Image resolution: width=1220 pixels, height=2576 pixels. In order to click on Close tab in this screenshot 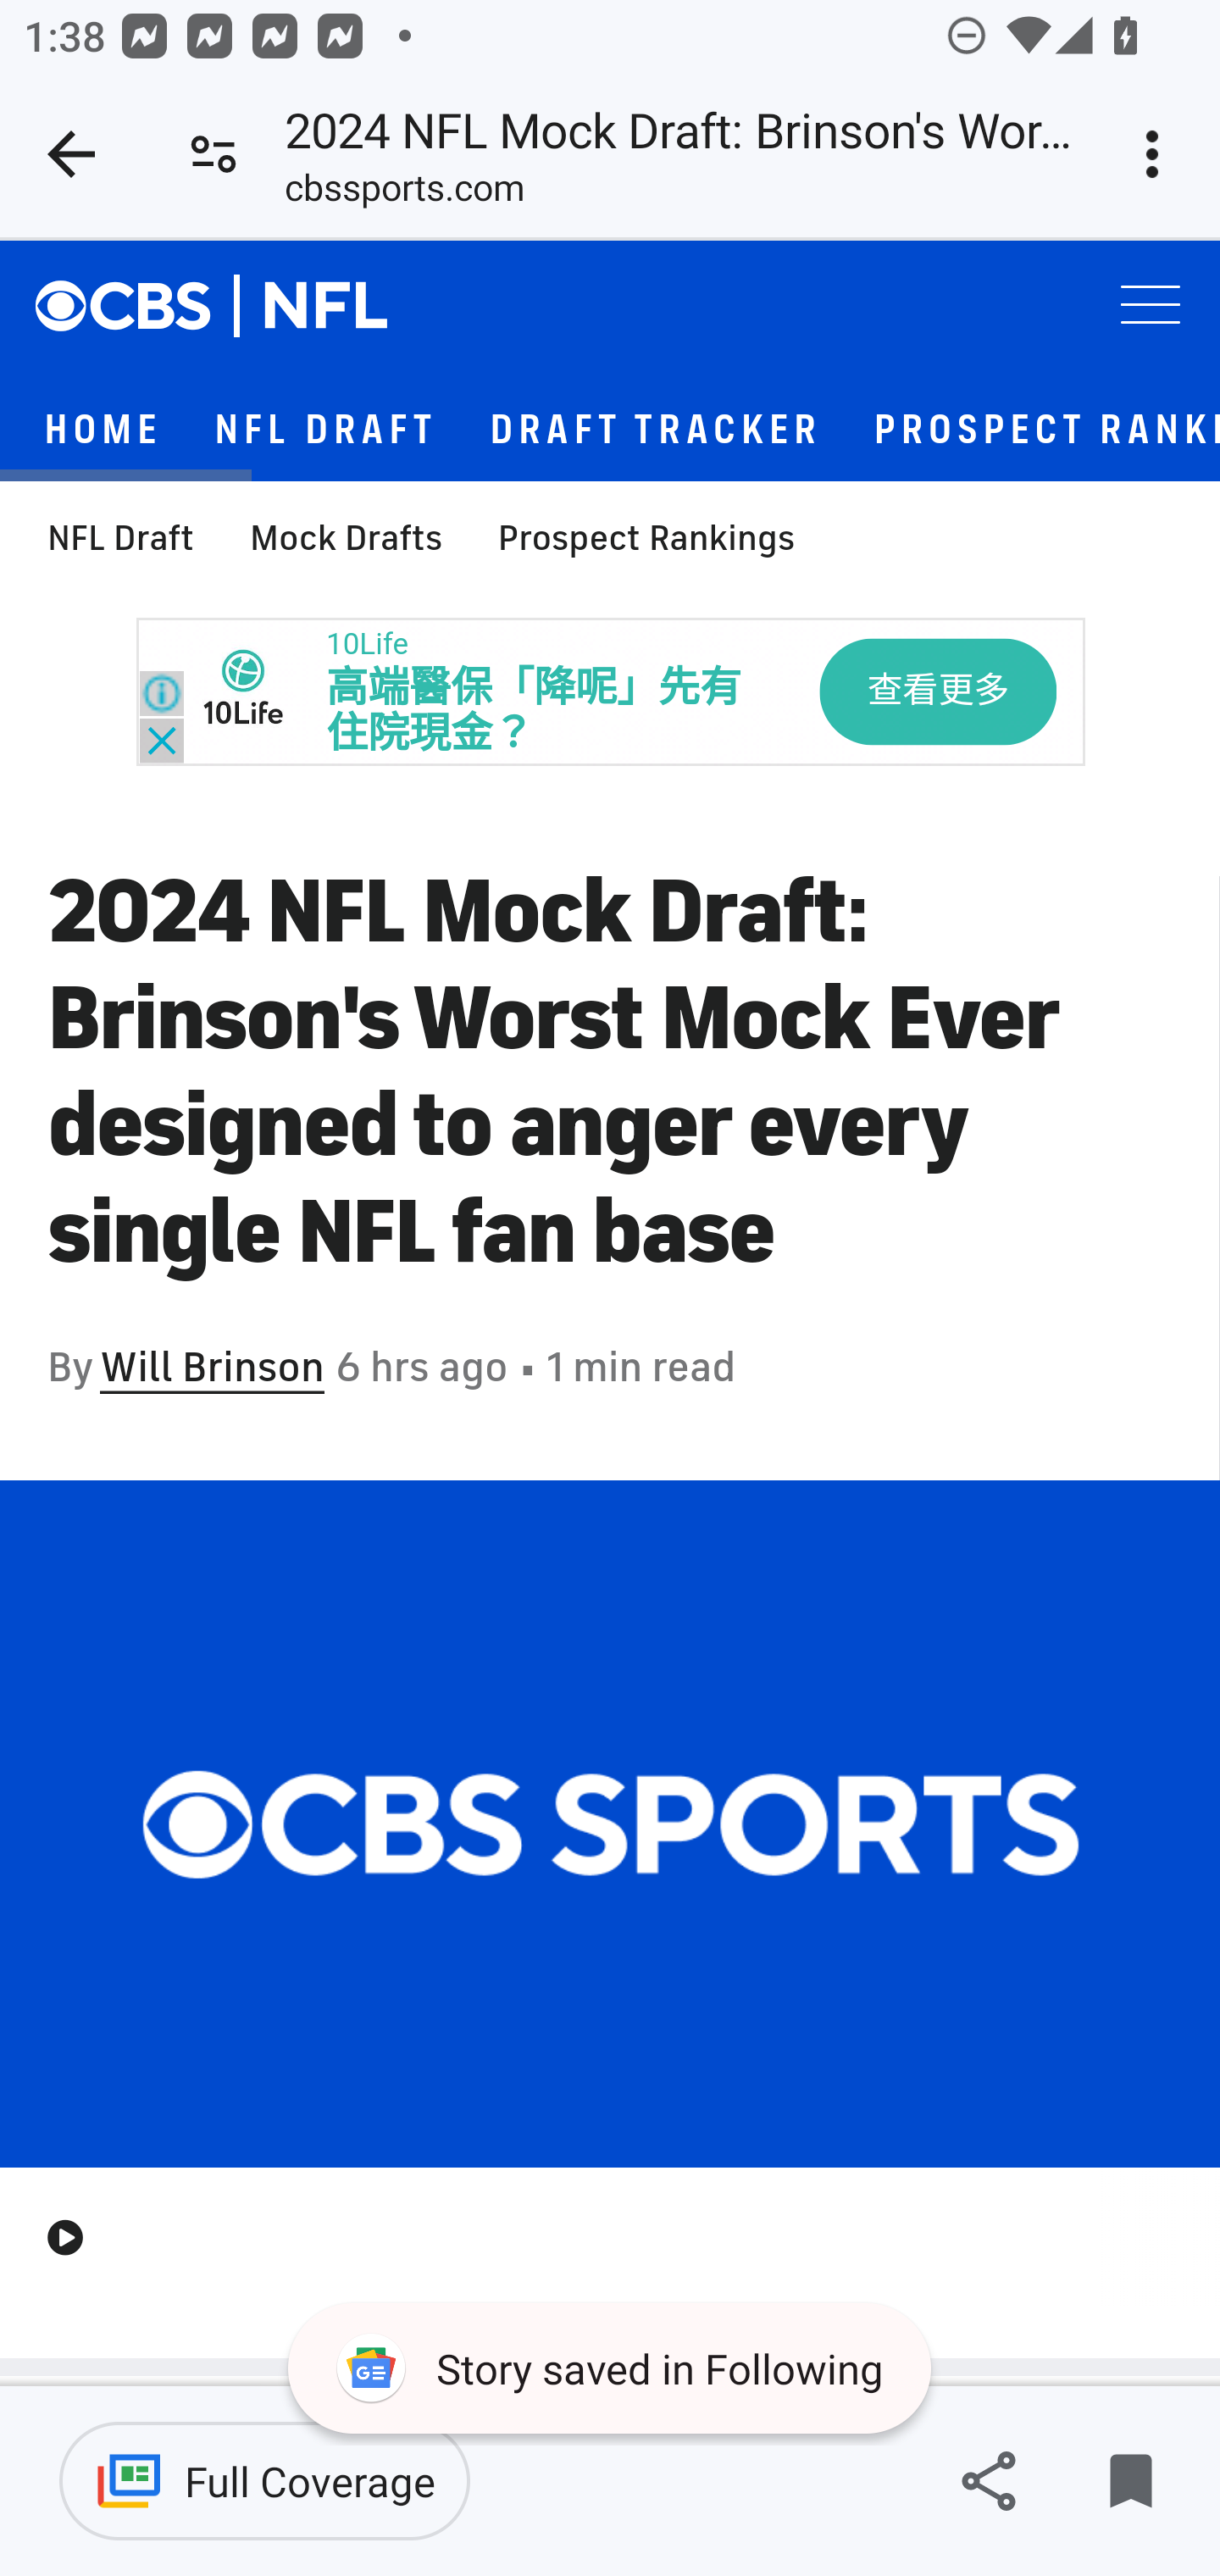, I will do `click(71, 154)`.